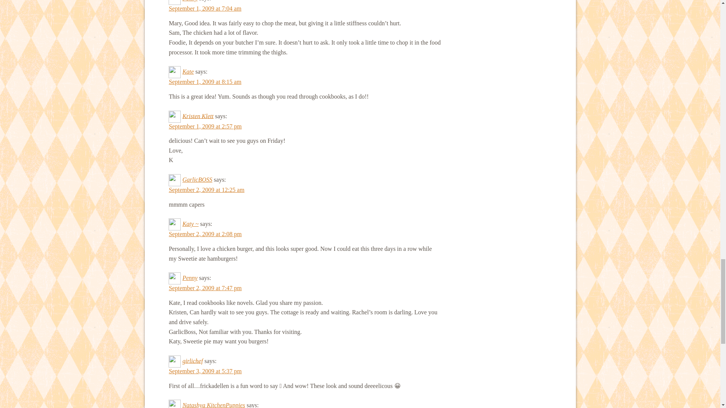 The image size is (726, 408). I want to click on September 1, 2009 at 7:04 am, so click(205, 8).